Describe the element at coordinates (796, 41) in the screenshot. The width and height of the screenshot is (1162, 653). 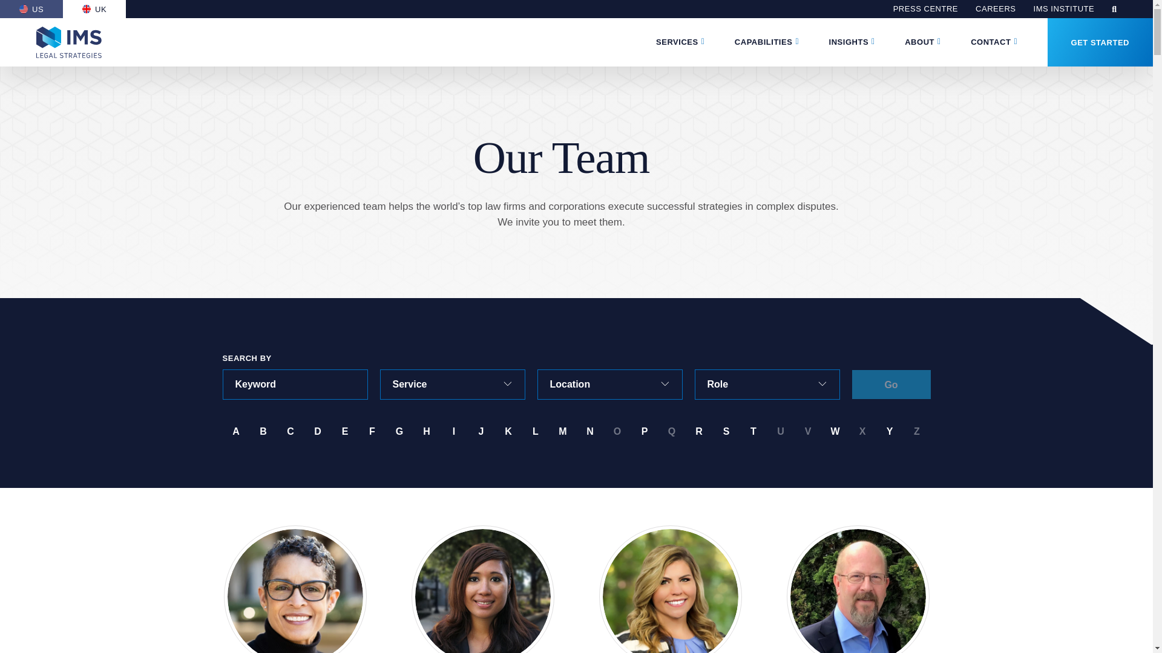
I see `Submenu Toggle Button` at that location.